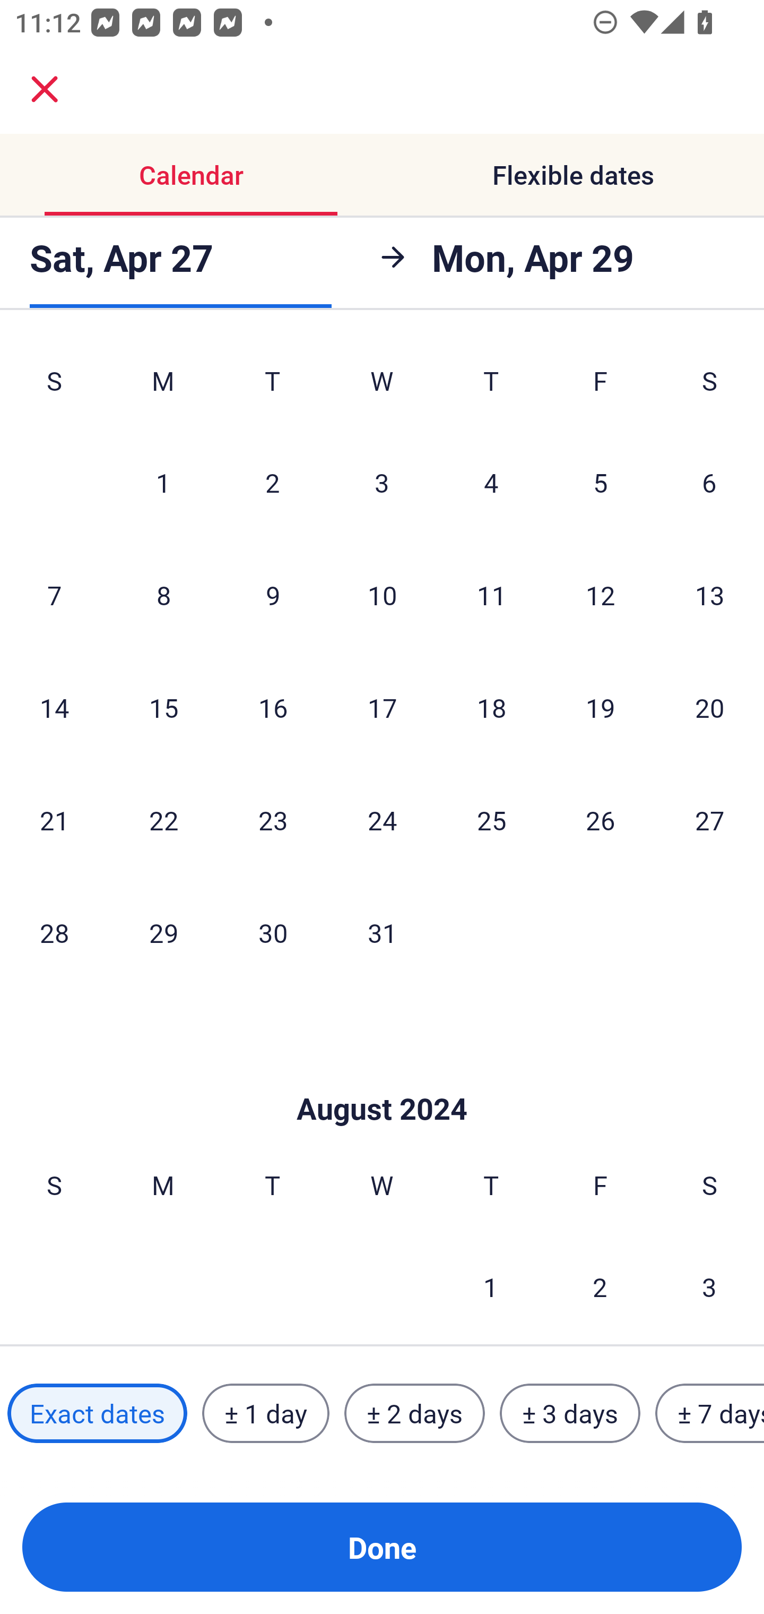 This screenshot has height=1614, width=764. I want to click on 20 Saturday, July 20, 2024, so click(710, 707).